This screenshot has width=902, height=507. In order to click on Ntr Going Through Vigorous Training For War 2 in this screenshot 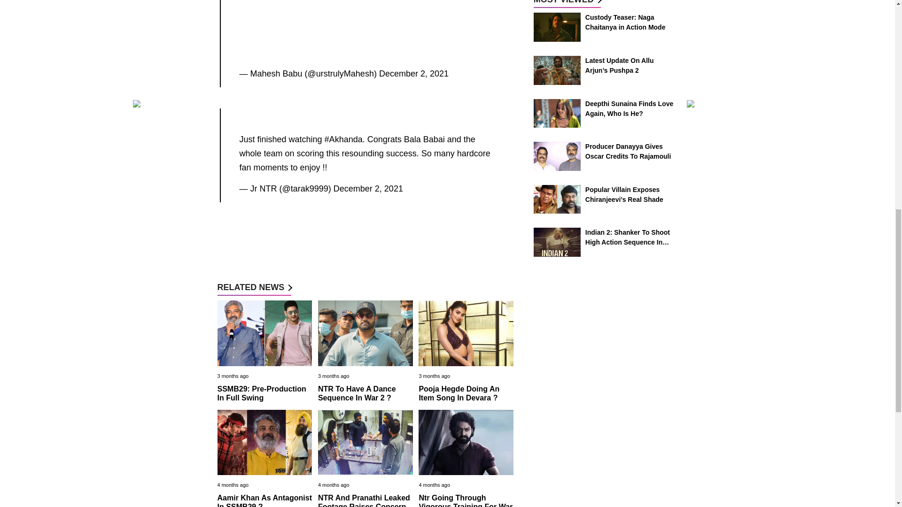, I will do `click(465, 500)`.